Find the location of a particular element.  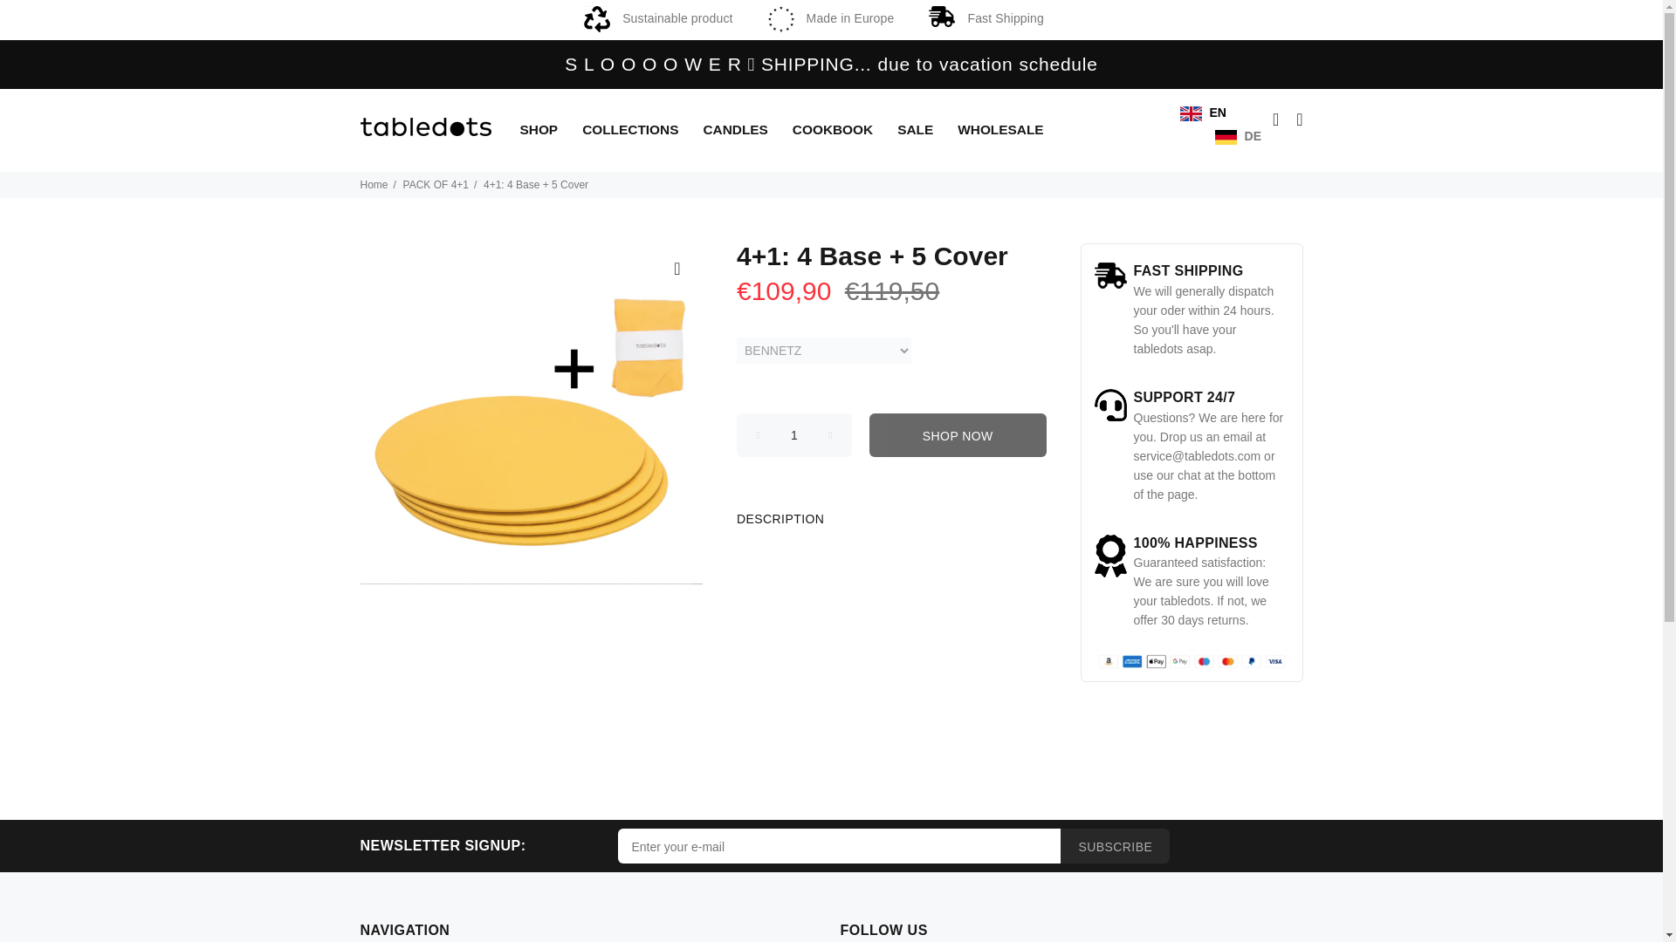

Made in Europe is located at coordinates (831, 17).